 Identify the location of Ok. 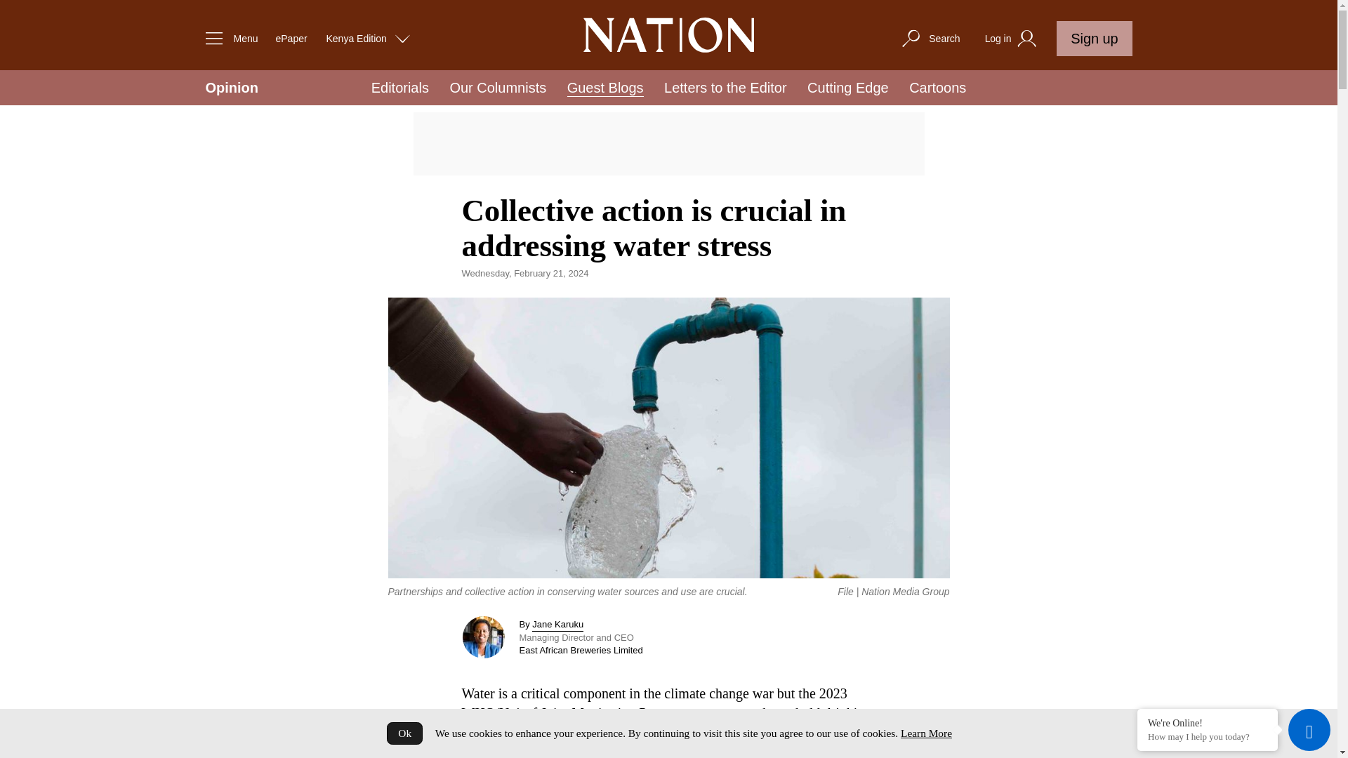
(404, 733).